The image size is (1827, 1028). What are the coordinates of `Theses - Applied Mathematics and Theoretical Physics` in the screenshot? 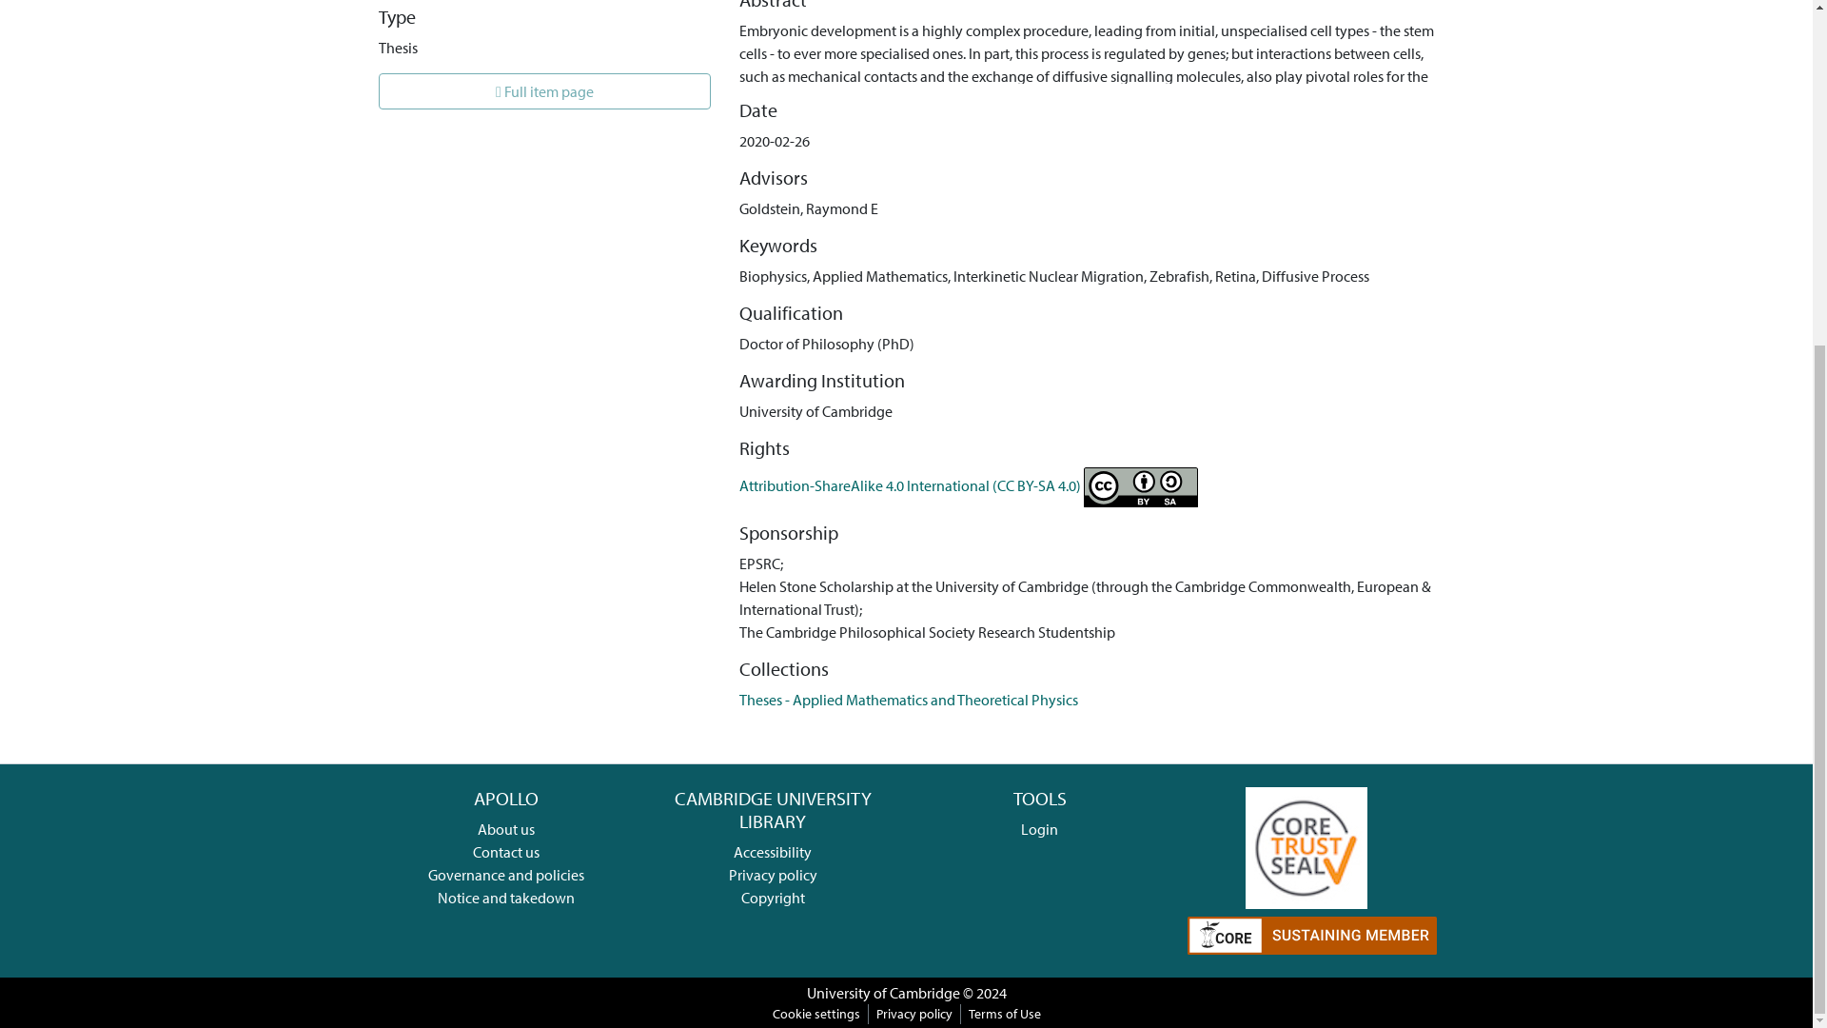 It's located at (908, 699).